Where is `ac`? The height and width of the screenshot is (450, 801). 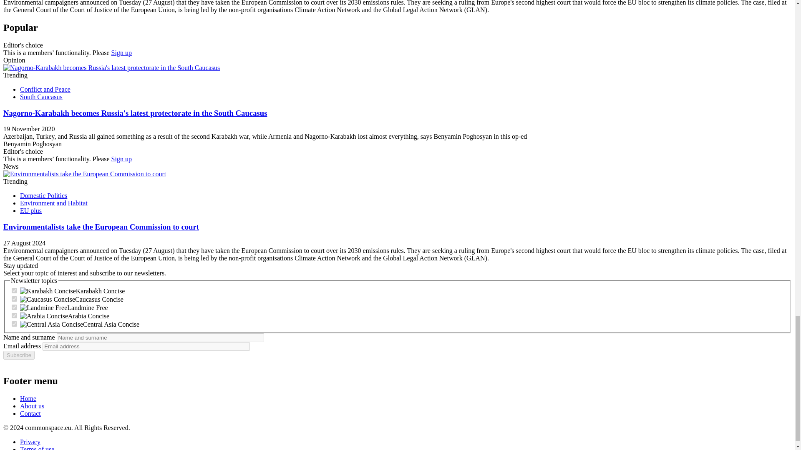 ac is located at coordinates (14, 315).